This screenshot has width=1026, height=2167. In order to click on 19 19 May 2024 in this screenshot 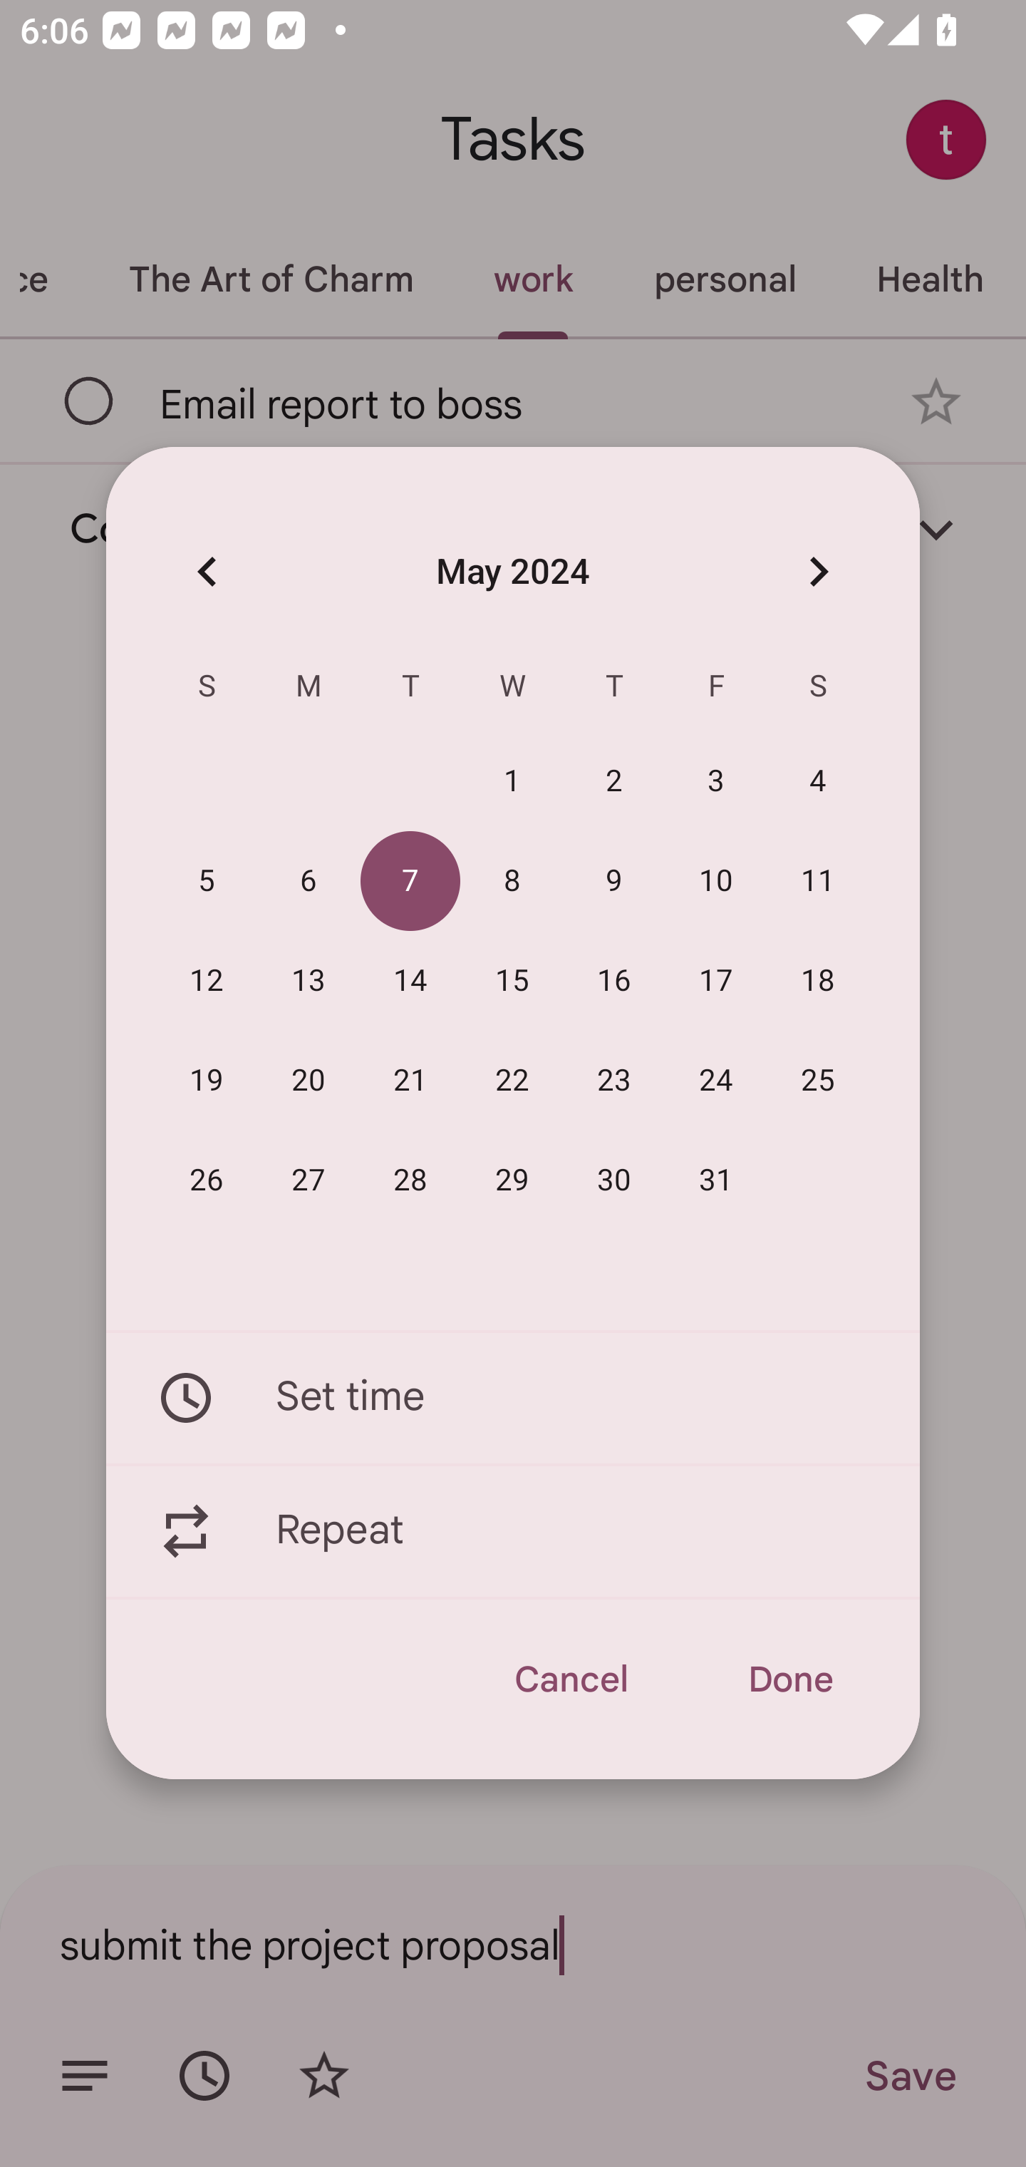, I will do `click(207, 1081)`.